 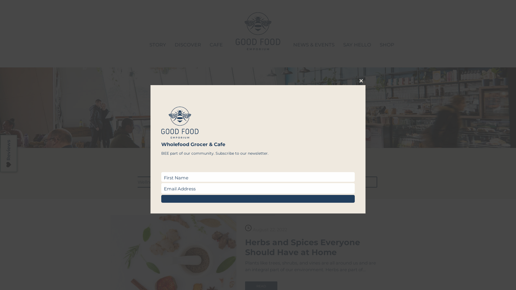 What do you see at coordinates (158, 45) in the screenshot?
I see `STORY` at bounding box center [158, 45].